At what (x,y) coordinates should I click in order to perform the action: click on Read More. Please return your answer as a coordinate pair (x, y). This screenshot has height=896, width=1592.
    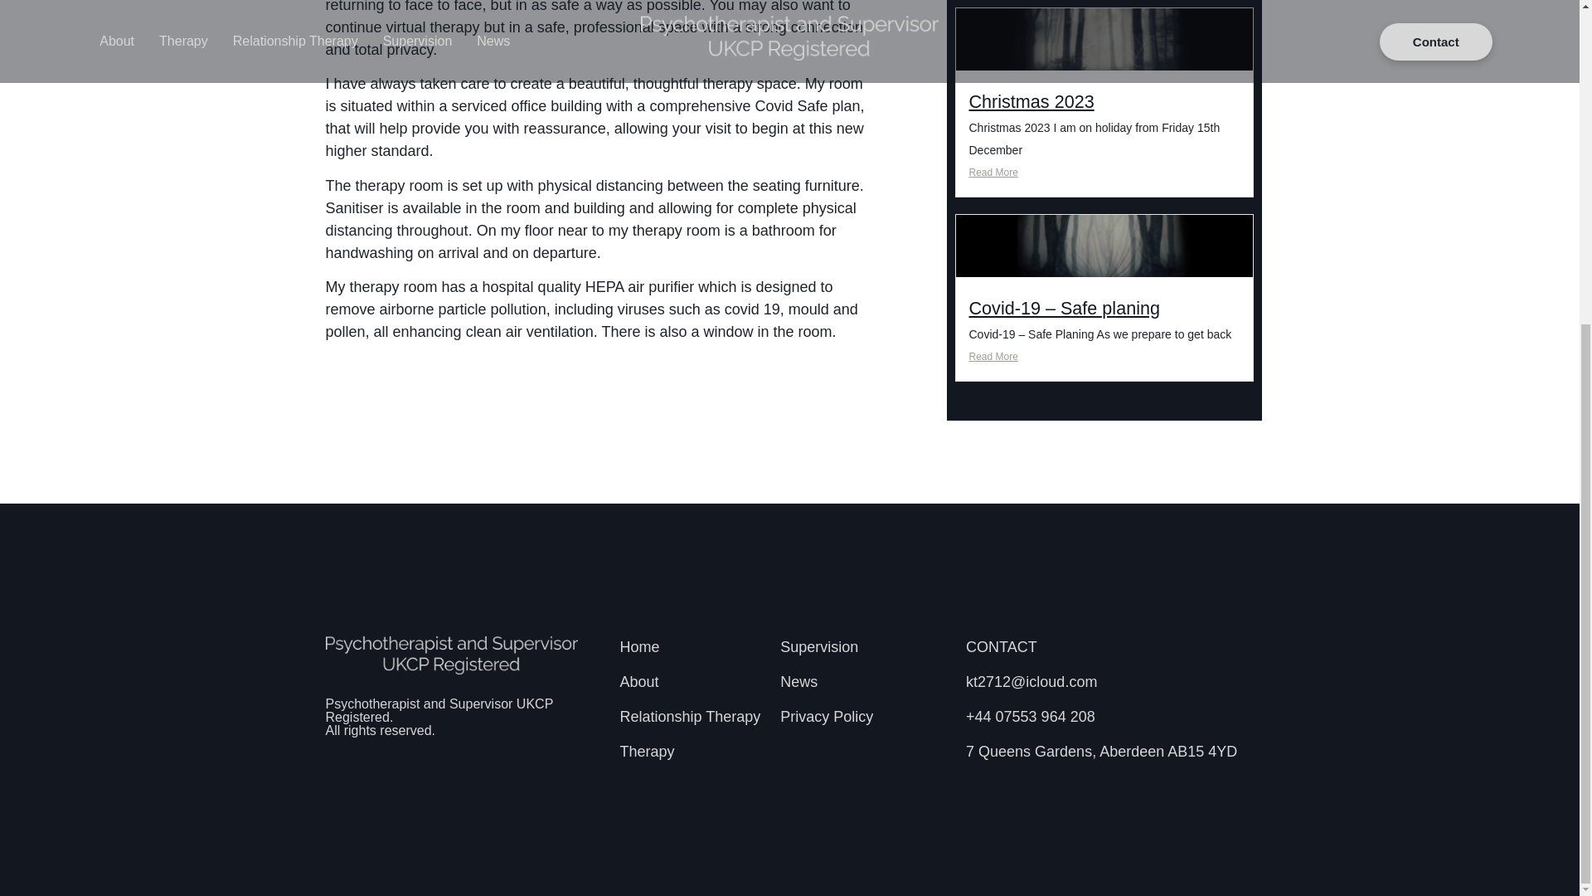
    Looking at the image, I should click on (1104, 173).